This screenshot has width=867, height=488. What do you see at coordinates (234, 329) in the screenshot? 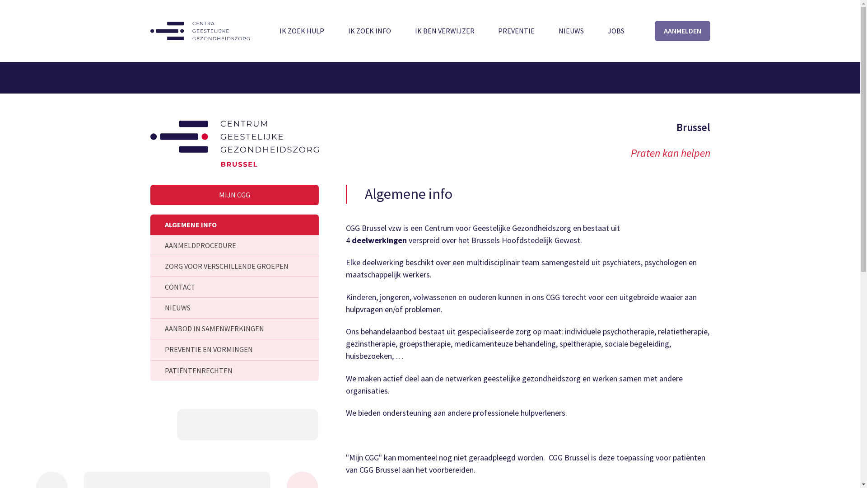
I see `AANBOD IN SAMENWERKINGEN` at bounding box center [234, 329].